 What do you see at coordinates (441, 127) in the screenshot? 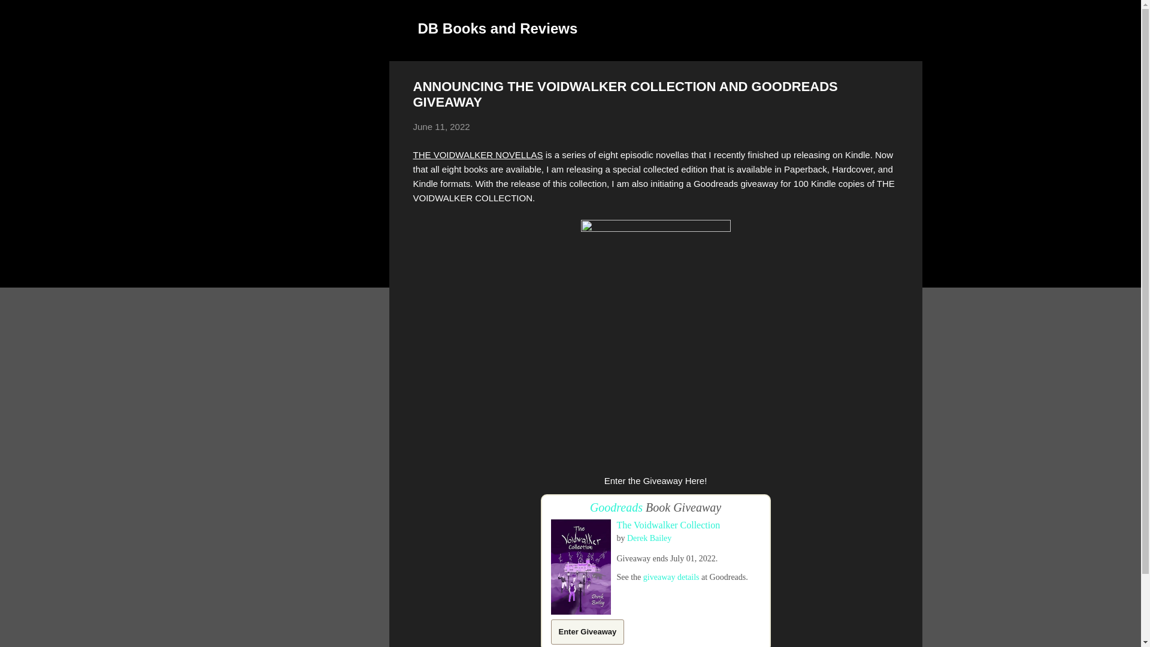
I see `June 11, 2022` at bounding box center [441, 127].